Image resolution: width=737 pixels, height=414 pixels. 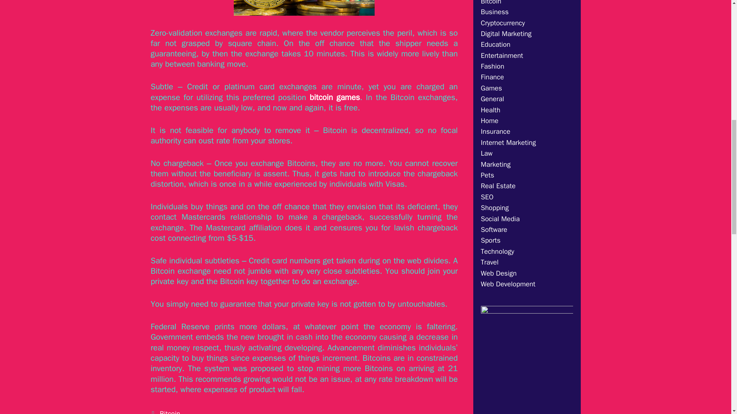 I want to click on Finance, so click(x=492, y=77).